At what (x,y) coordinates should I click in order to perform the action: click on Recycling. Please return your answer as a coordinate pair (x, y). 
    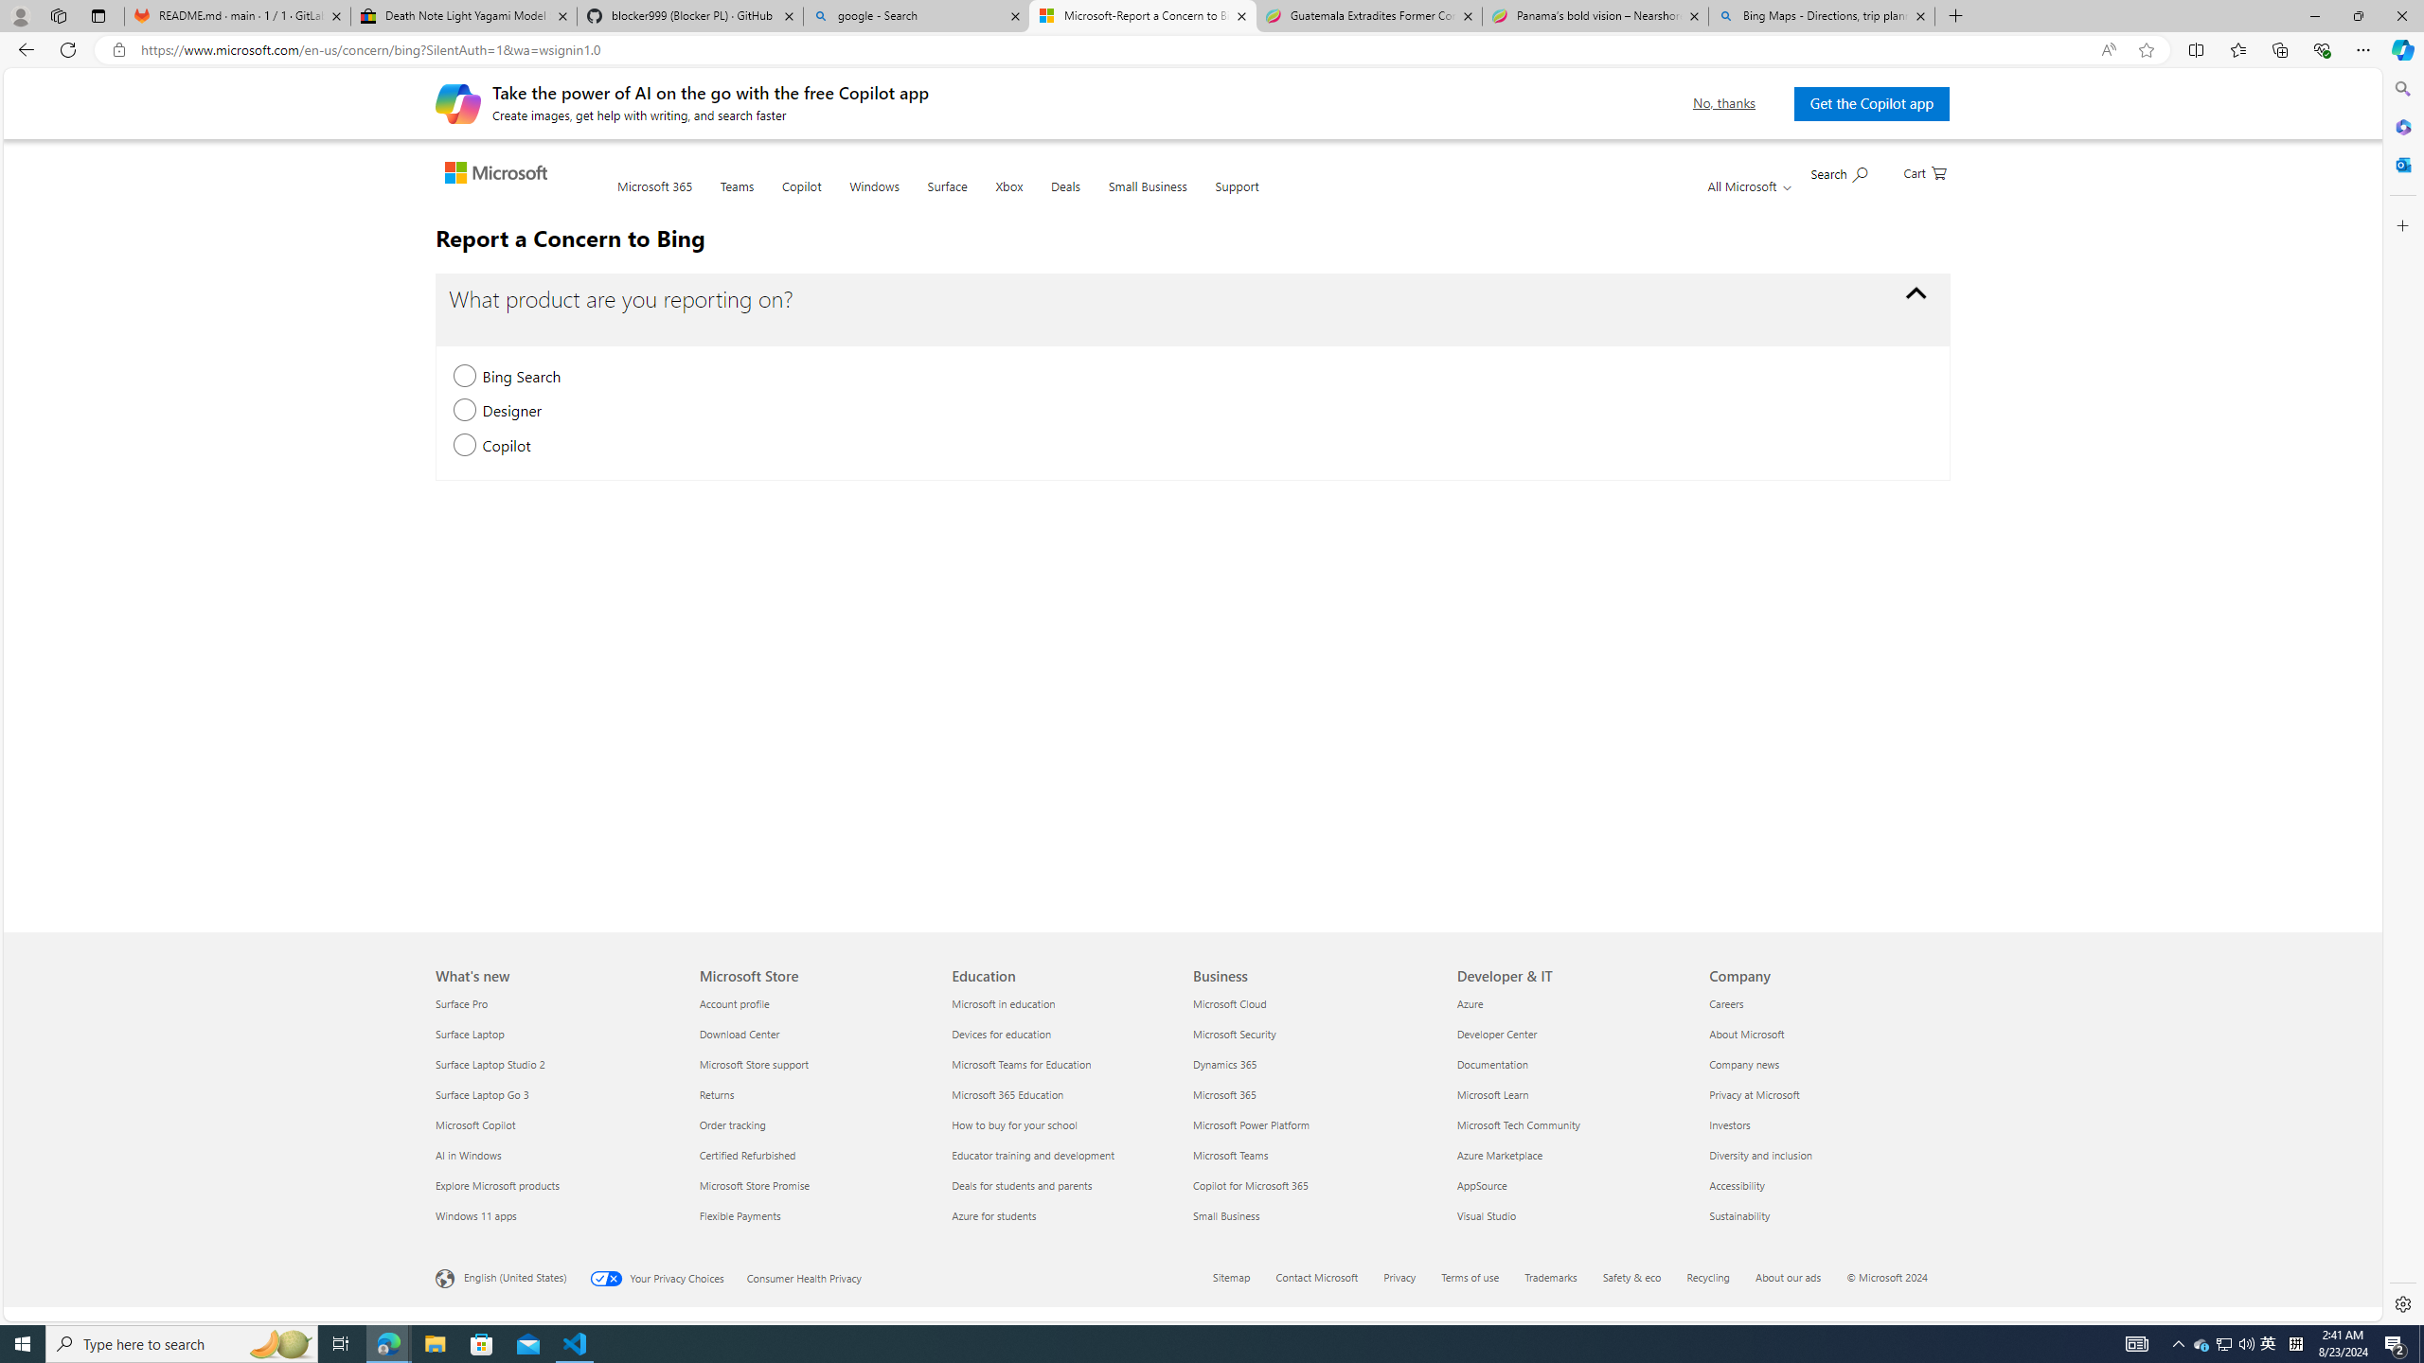
    Looking at the image, I should click on (1708, 1276).